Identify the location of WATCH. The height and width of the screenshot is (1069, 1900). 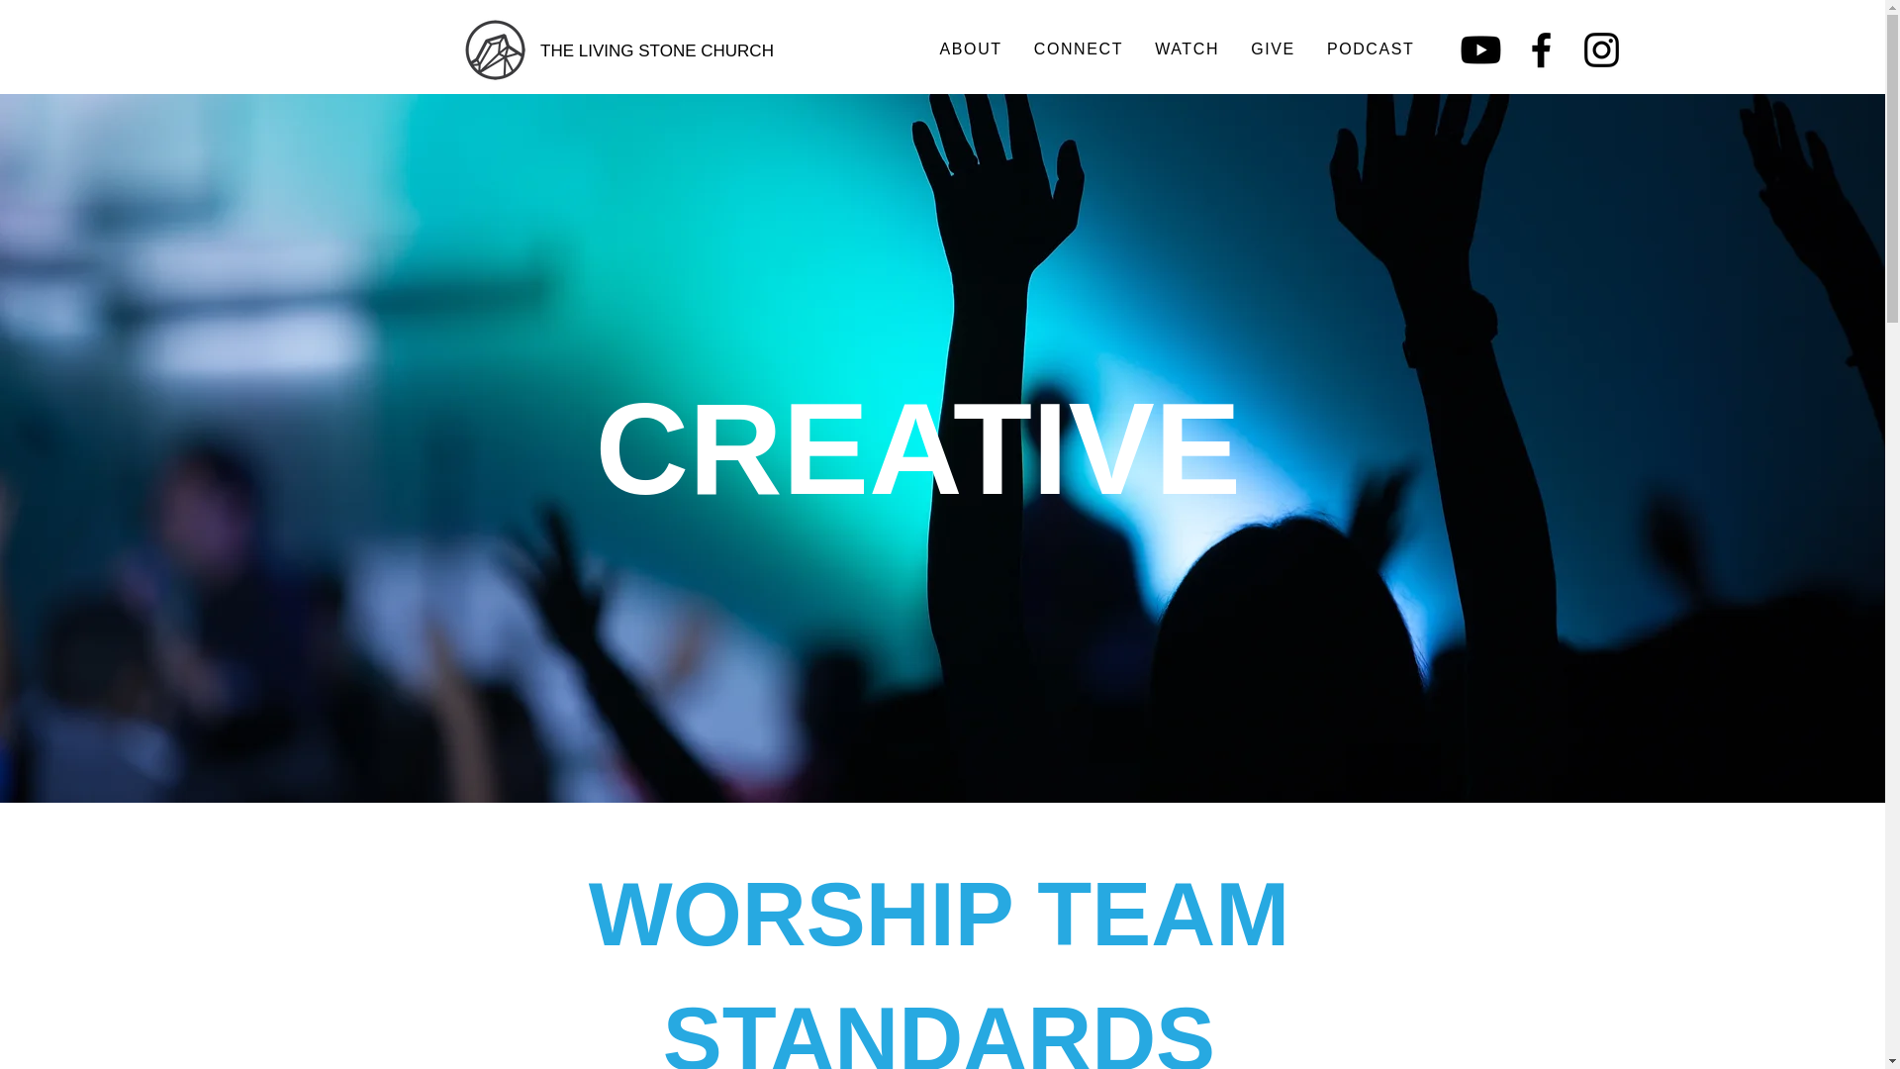
(1187, 50).